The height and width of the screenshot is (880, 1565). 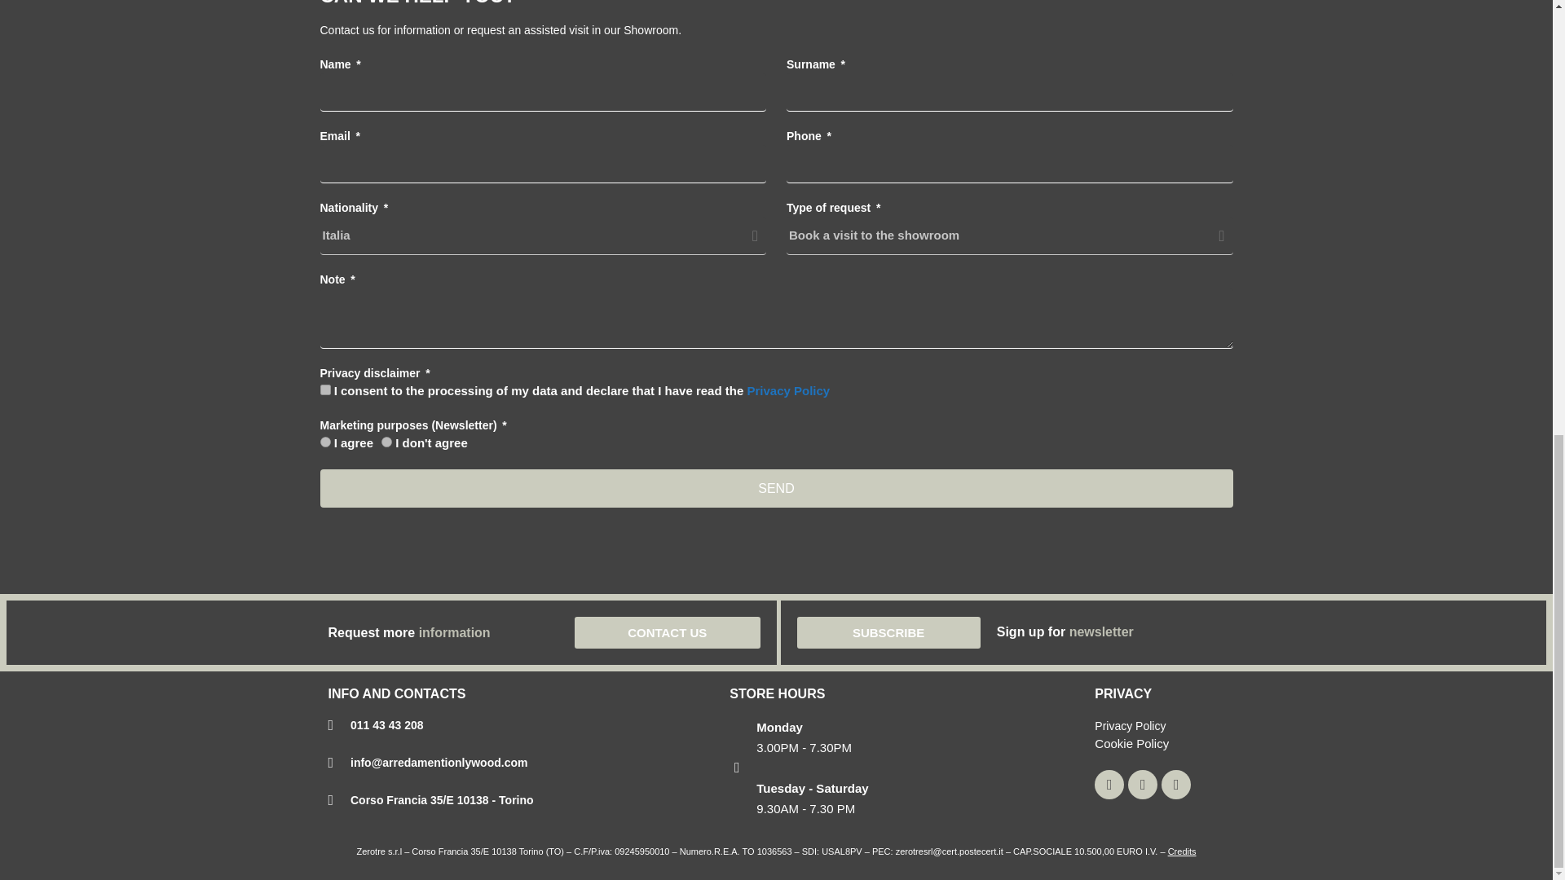 What do you see at coordinates (386, 442) in the screenshot?
I see `I don't agree` at bounding box center [386, 442].